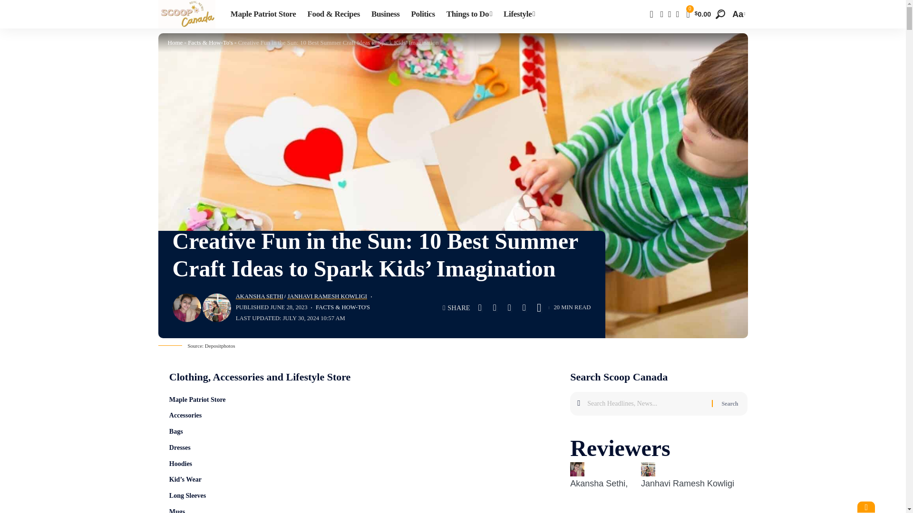 The width and height of the screenshot is (913, 513). What do you see at coordinates (737, 14) in the screenshot?
I see `Aa` at bounding box center [737, 14].